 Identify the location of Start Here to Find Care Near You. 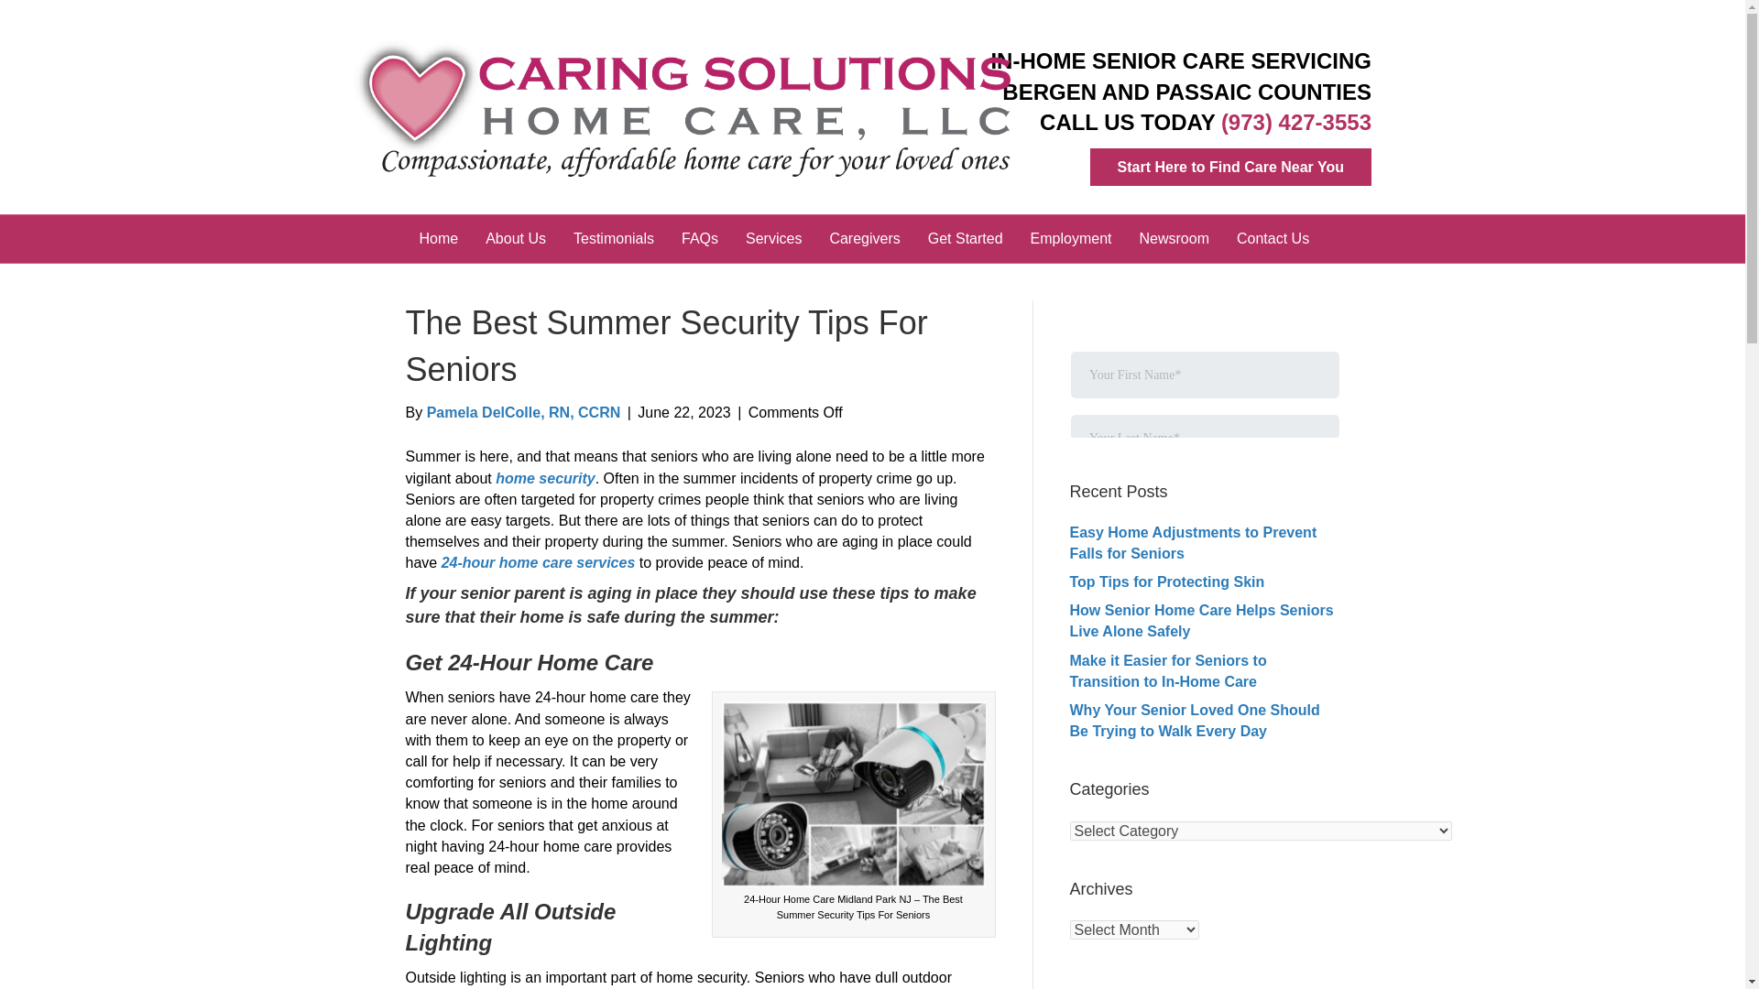
(1231, 167).